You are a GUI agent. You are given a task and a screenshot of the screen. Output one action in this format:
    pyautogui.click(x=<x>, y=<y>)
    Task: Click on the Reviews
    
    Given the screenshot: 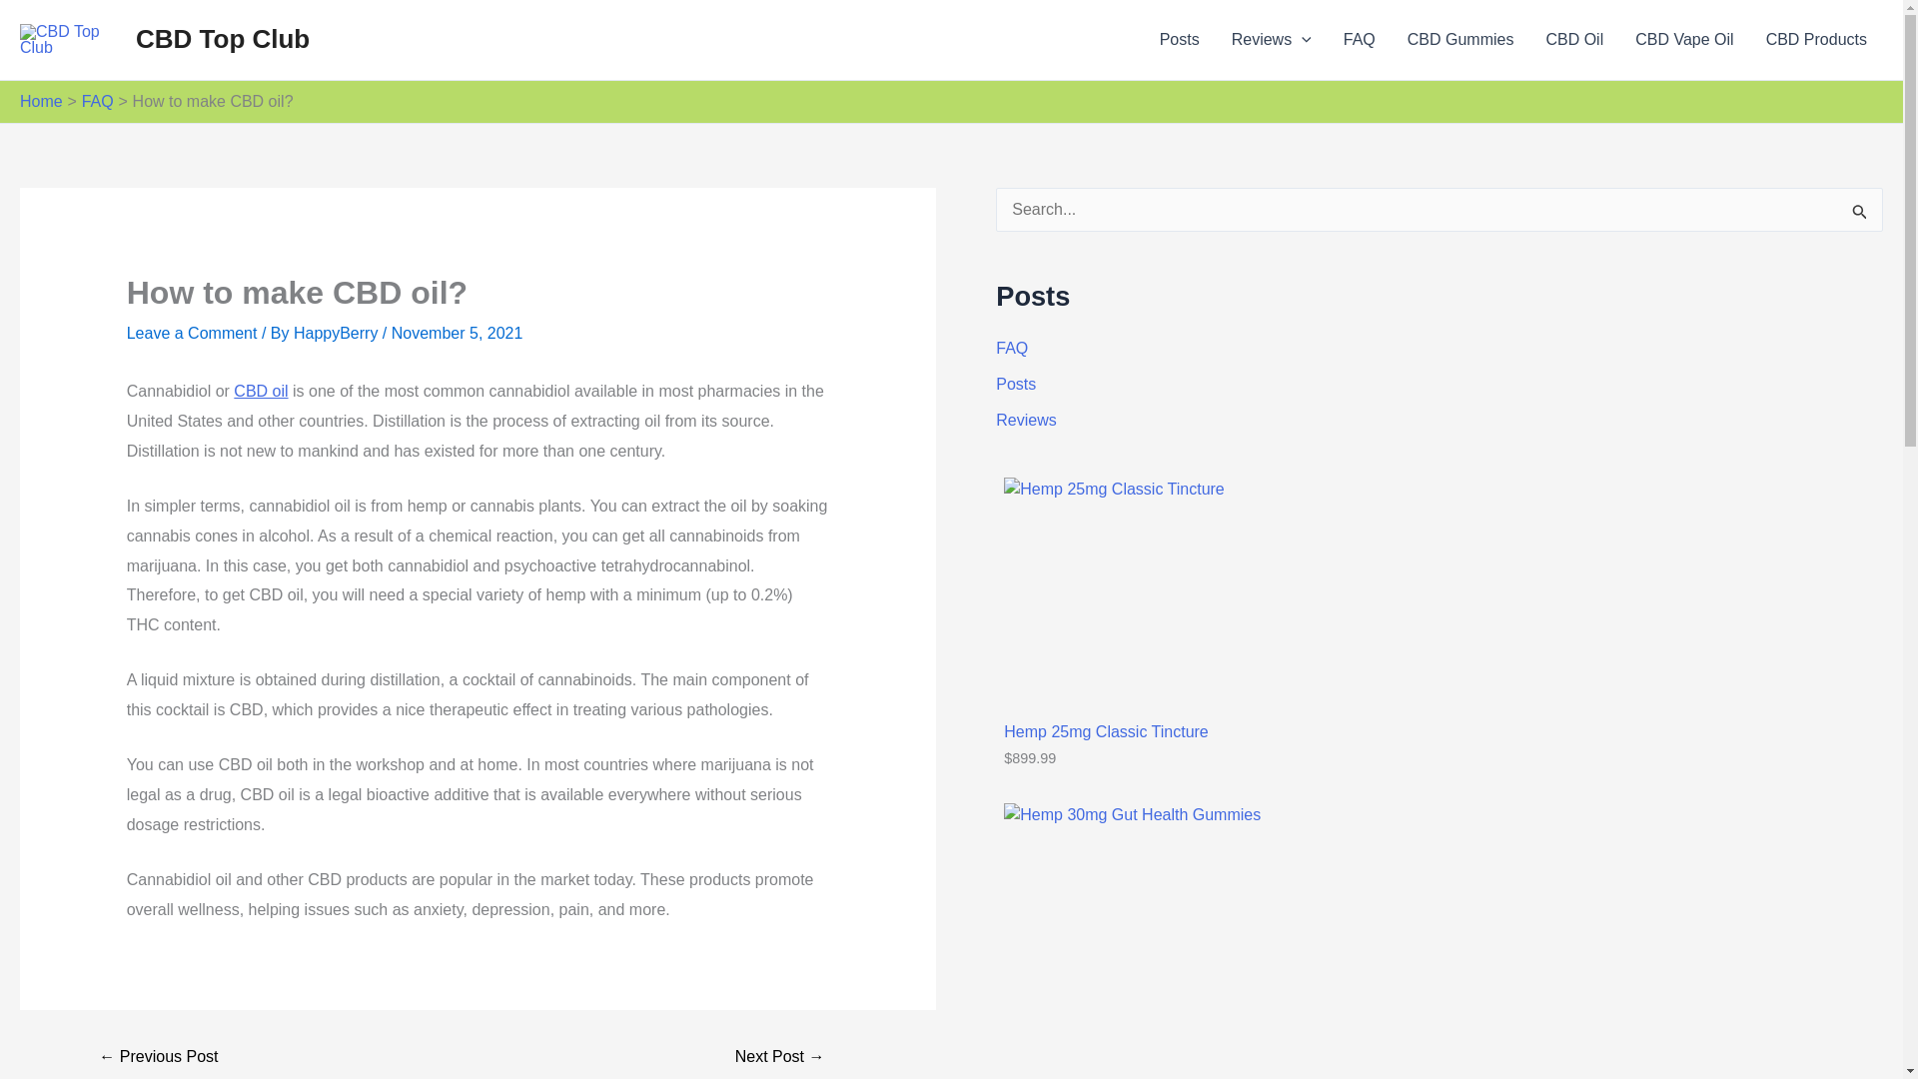 What is the action you would take?
    pyautogui.click(x=1271, y=40)
    